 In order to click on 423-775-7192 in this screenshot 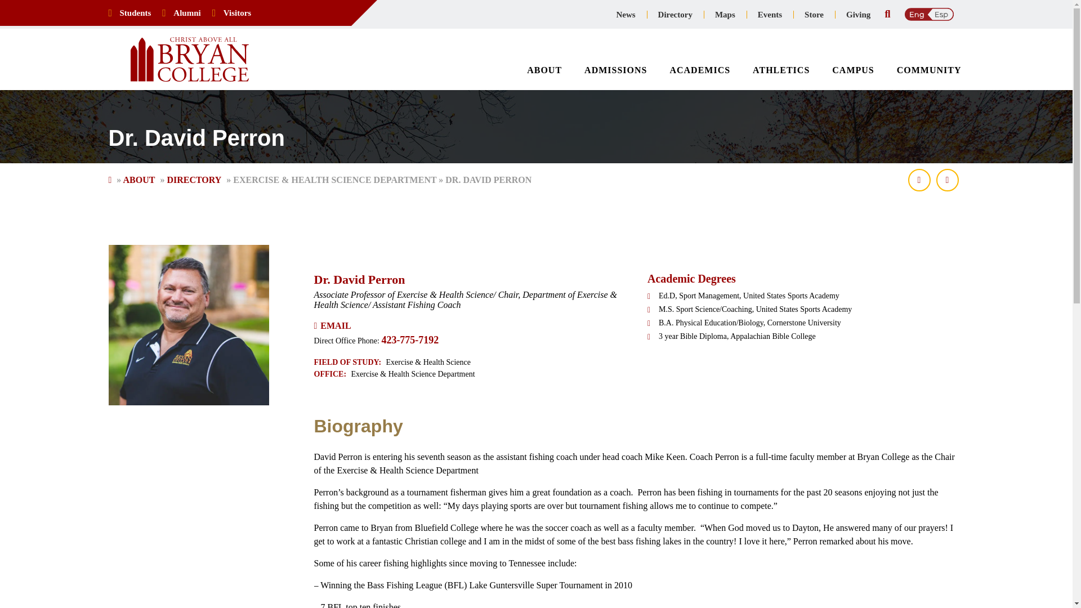, I will do `click(410, 340)`.